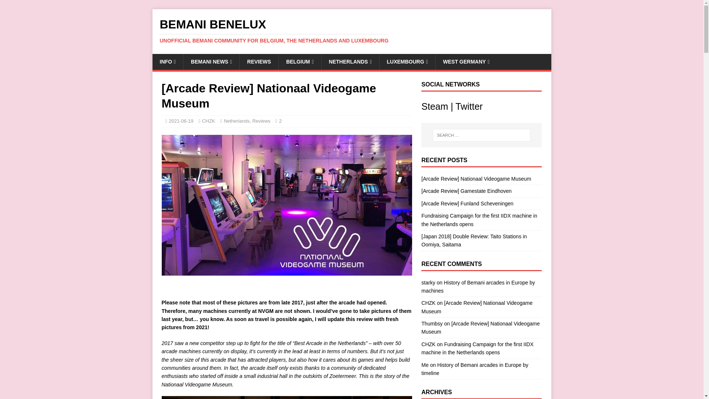 Image resolution: width=709 pixels, height=399 pixels. I want to click on BEMANI NEWS, so click(211, 61).